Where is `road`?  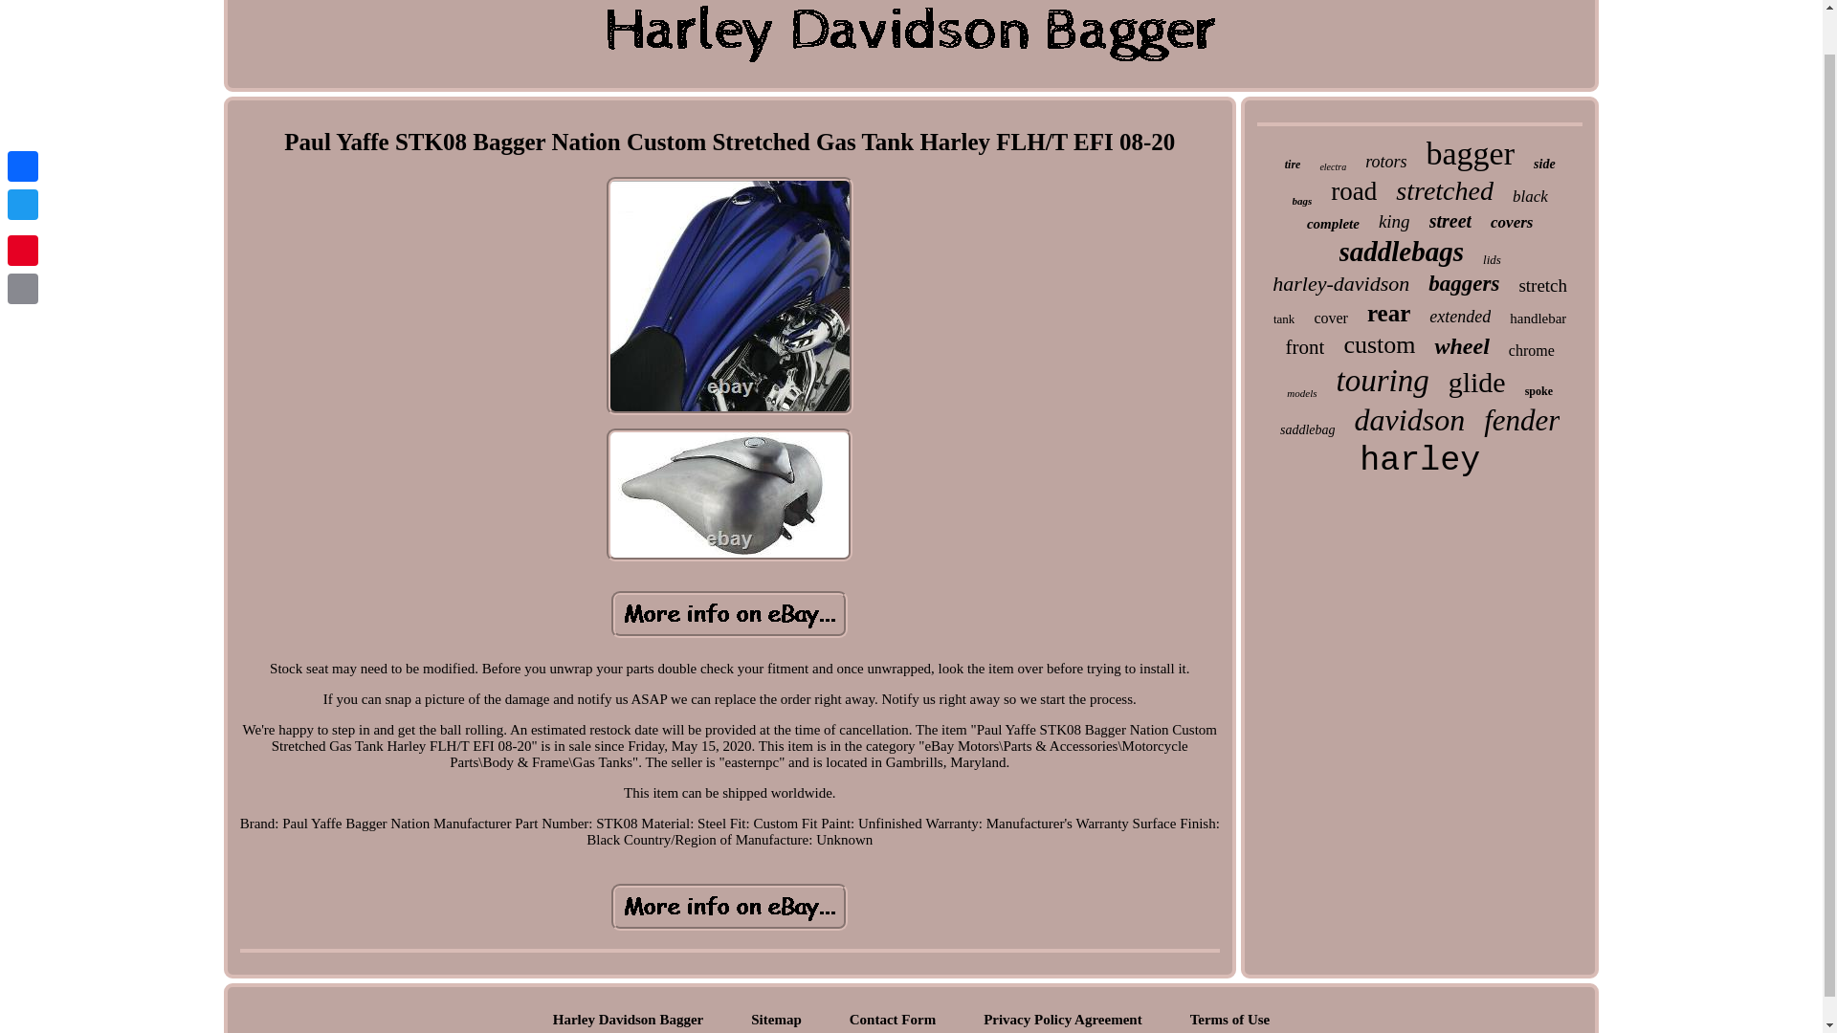
road is located at coordinates (1353, 191).